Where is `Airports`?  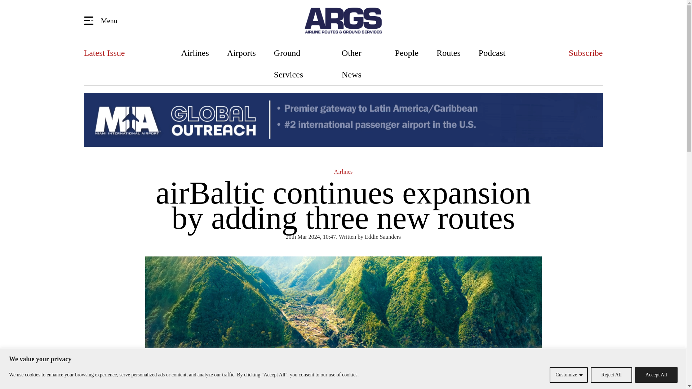 Airports is located at coordinates (241, 53).